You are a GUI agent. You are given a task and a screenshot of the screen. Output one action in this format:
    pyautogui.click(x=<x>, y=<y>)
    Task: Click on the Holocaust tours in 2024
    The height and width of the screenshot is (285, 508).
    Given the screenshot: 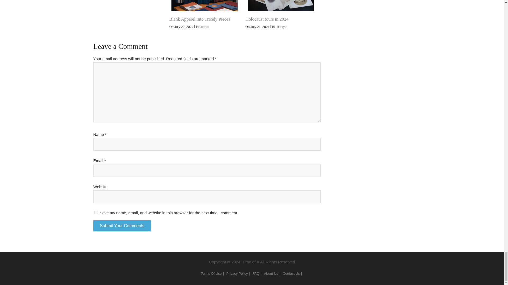 What is the action you would take?
    pyautogui.click(x=267, y=19)
    